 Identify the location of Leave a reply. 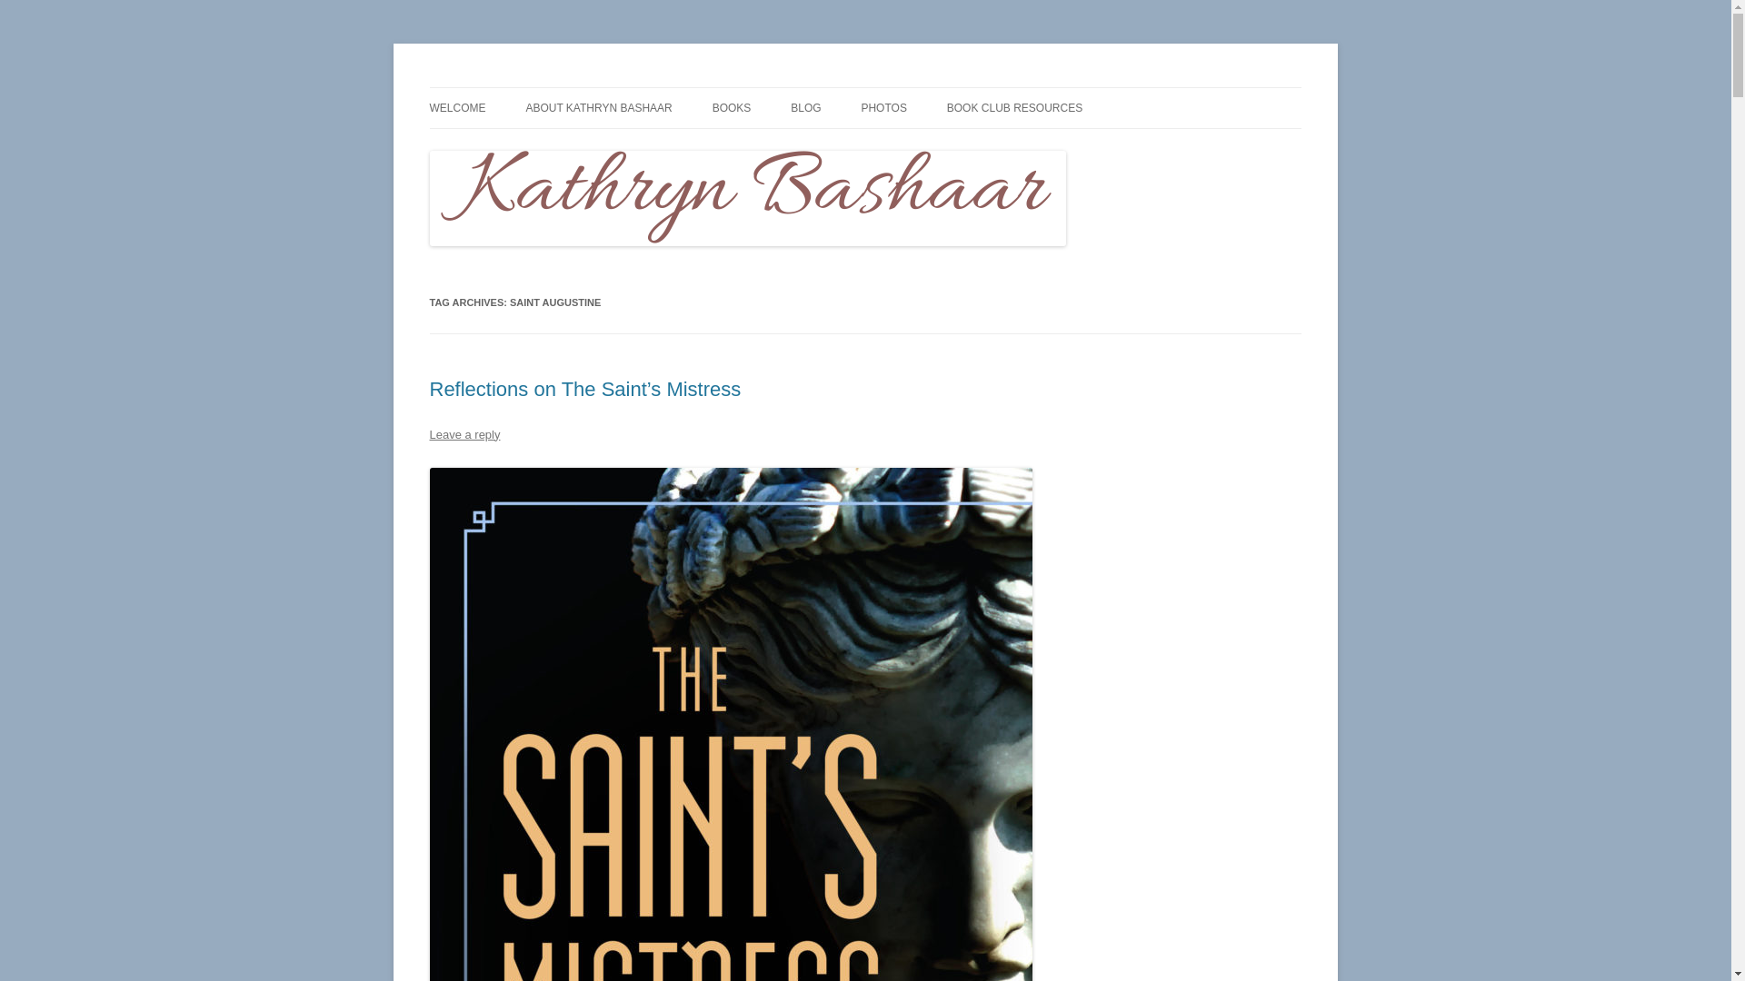
(464, 434).